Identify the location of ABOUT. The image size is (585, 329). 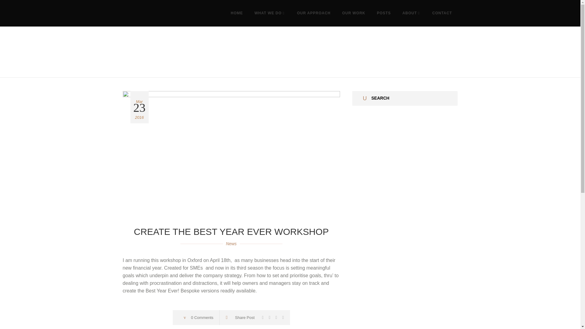
(411, 13).